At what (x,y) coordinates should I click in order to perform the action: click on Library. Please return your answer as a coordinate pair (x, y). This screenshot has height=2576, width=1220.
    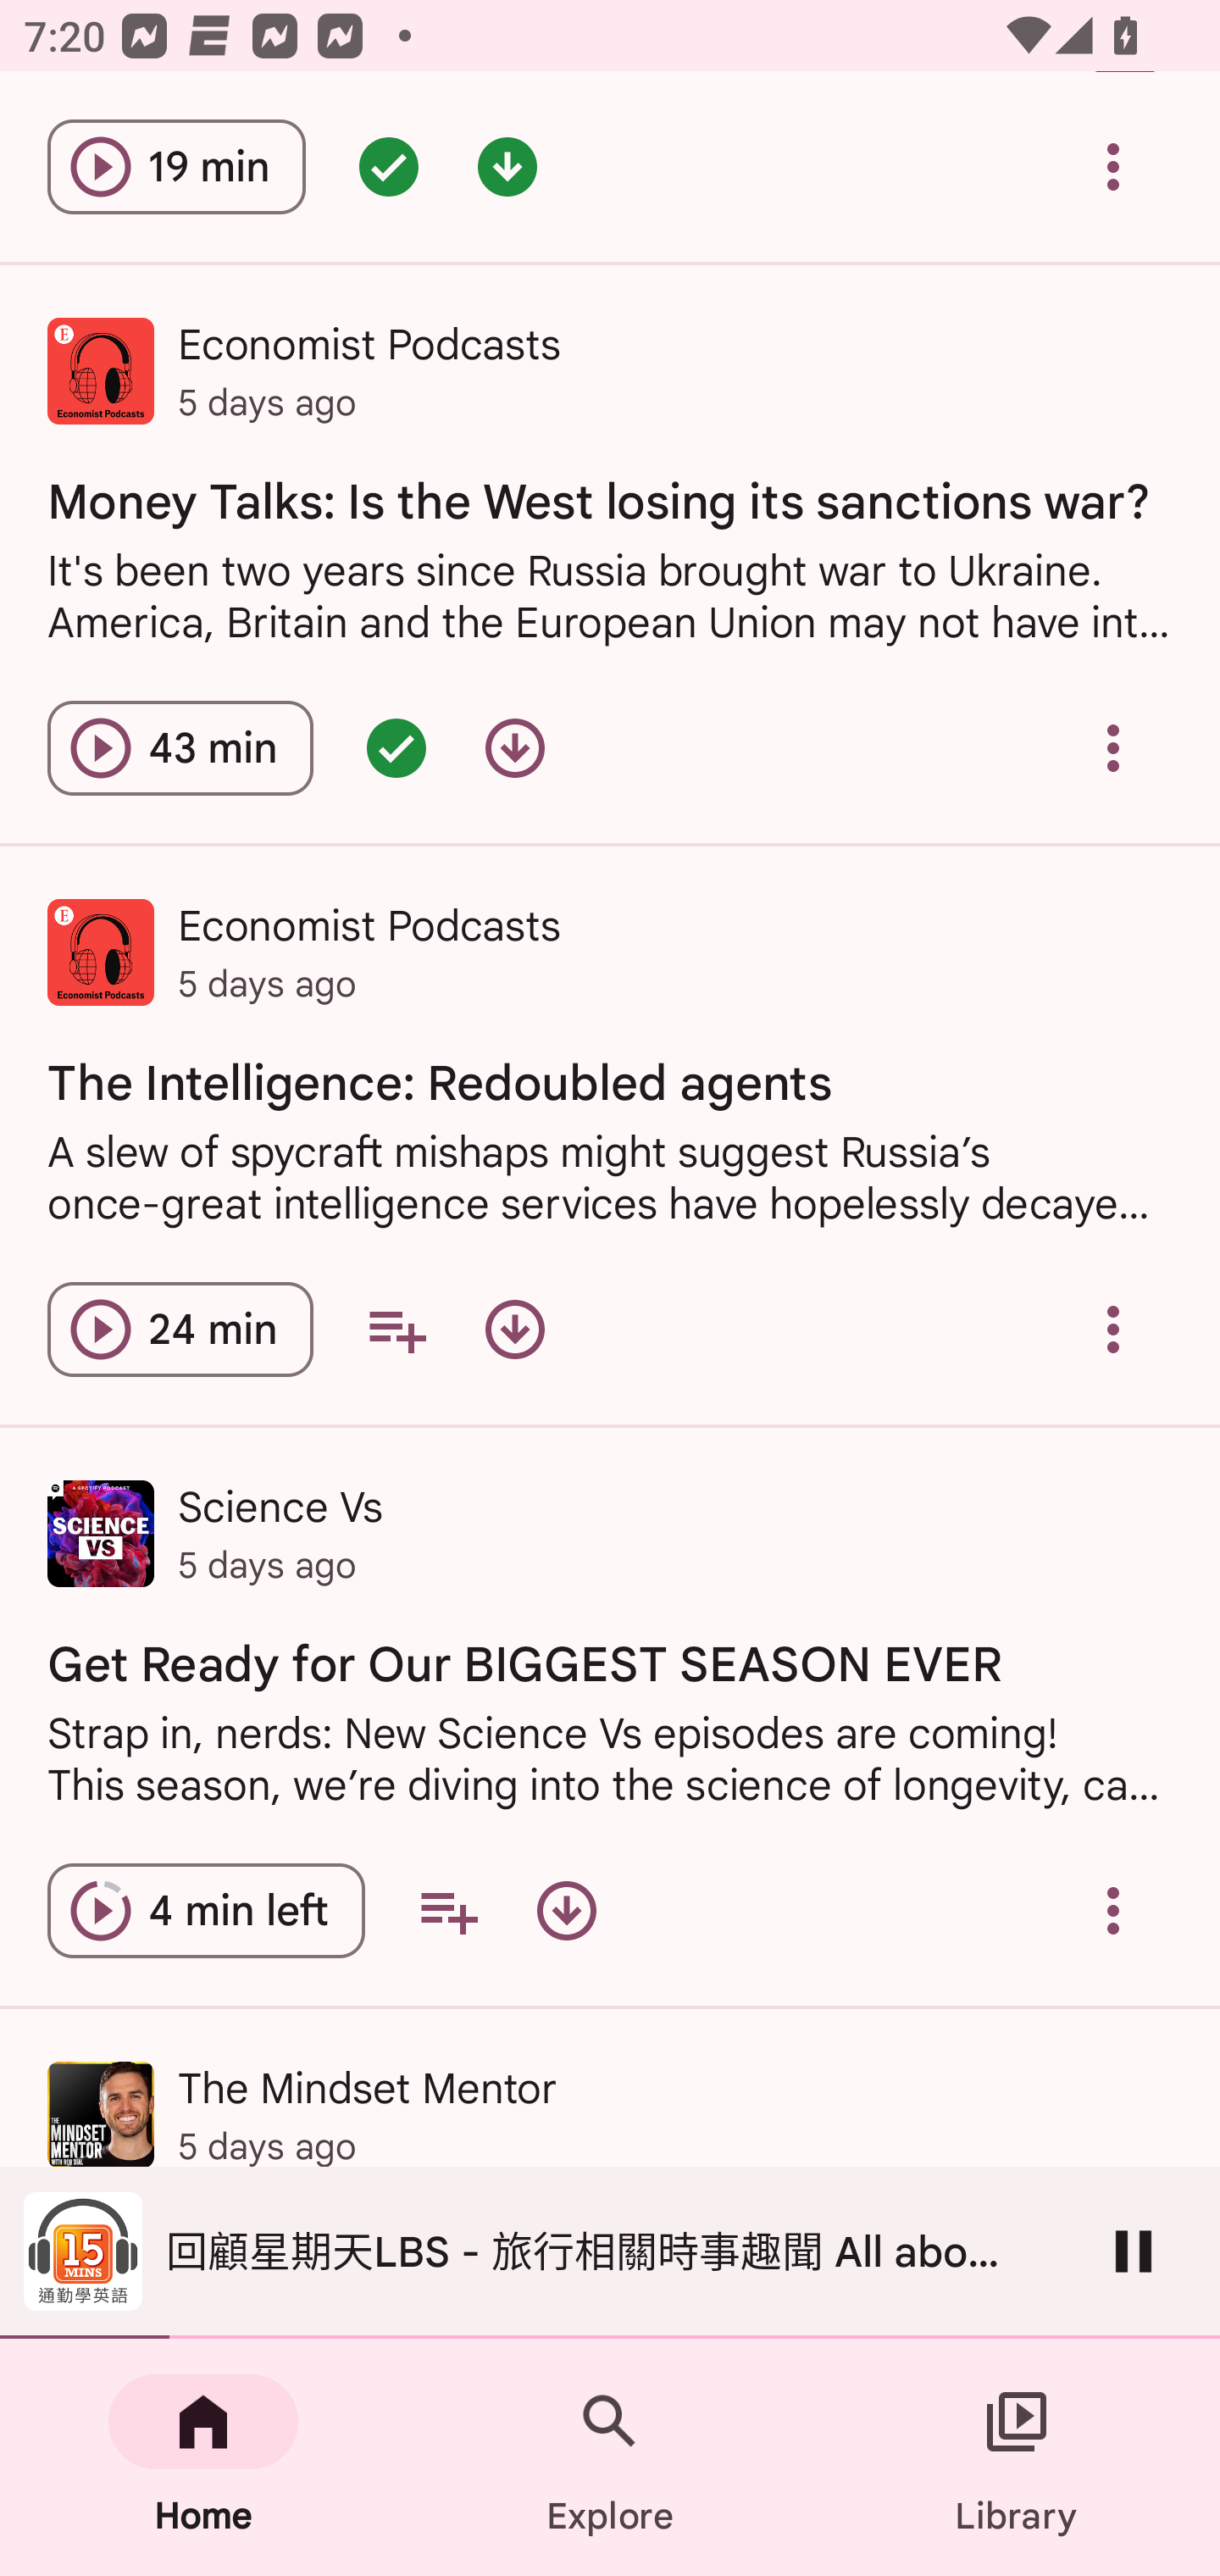
    Looking at the image, I should click on (1017, 2457).